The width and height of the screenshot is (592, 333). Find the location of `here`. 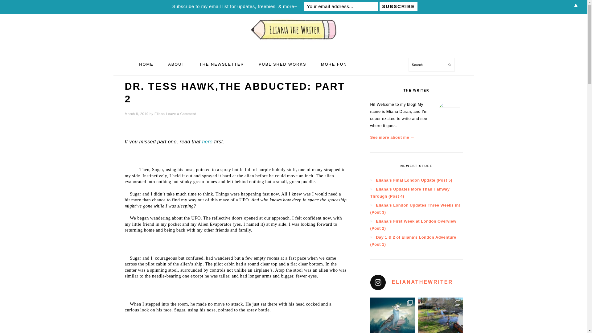

here is located at coordinates (207, 142).